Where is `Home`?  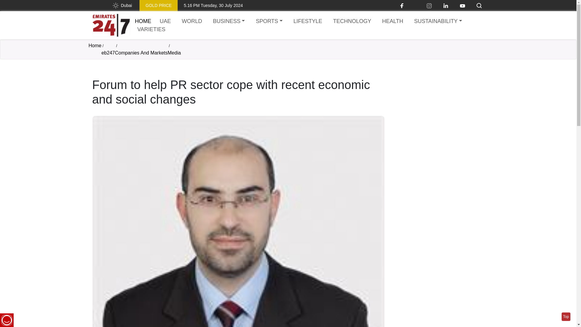 Home is located at coordinates (111, 25).